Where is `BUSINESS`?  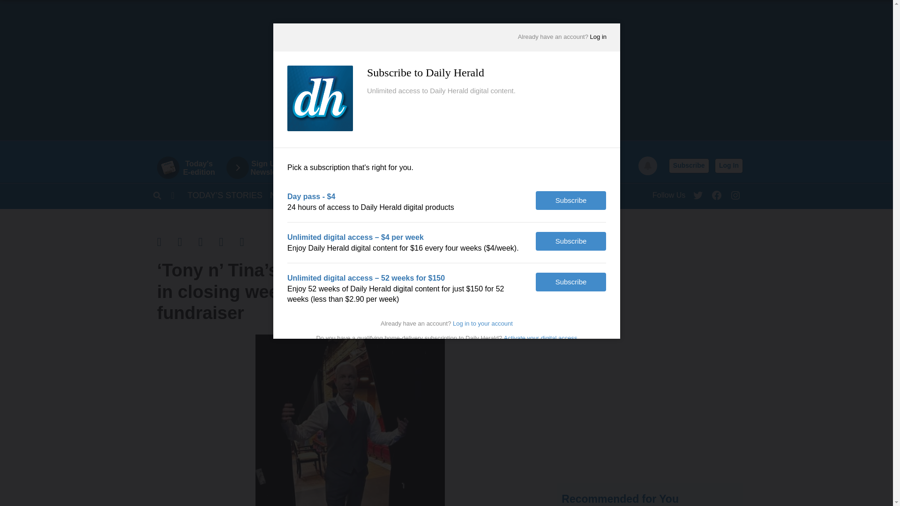
BUSINESS is located at coordinates (468, 195).